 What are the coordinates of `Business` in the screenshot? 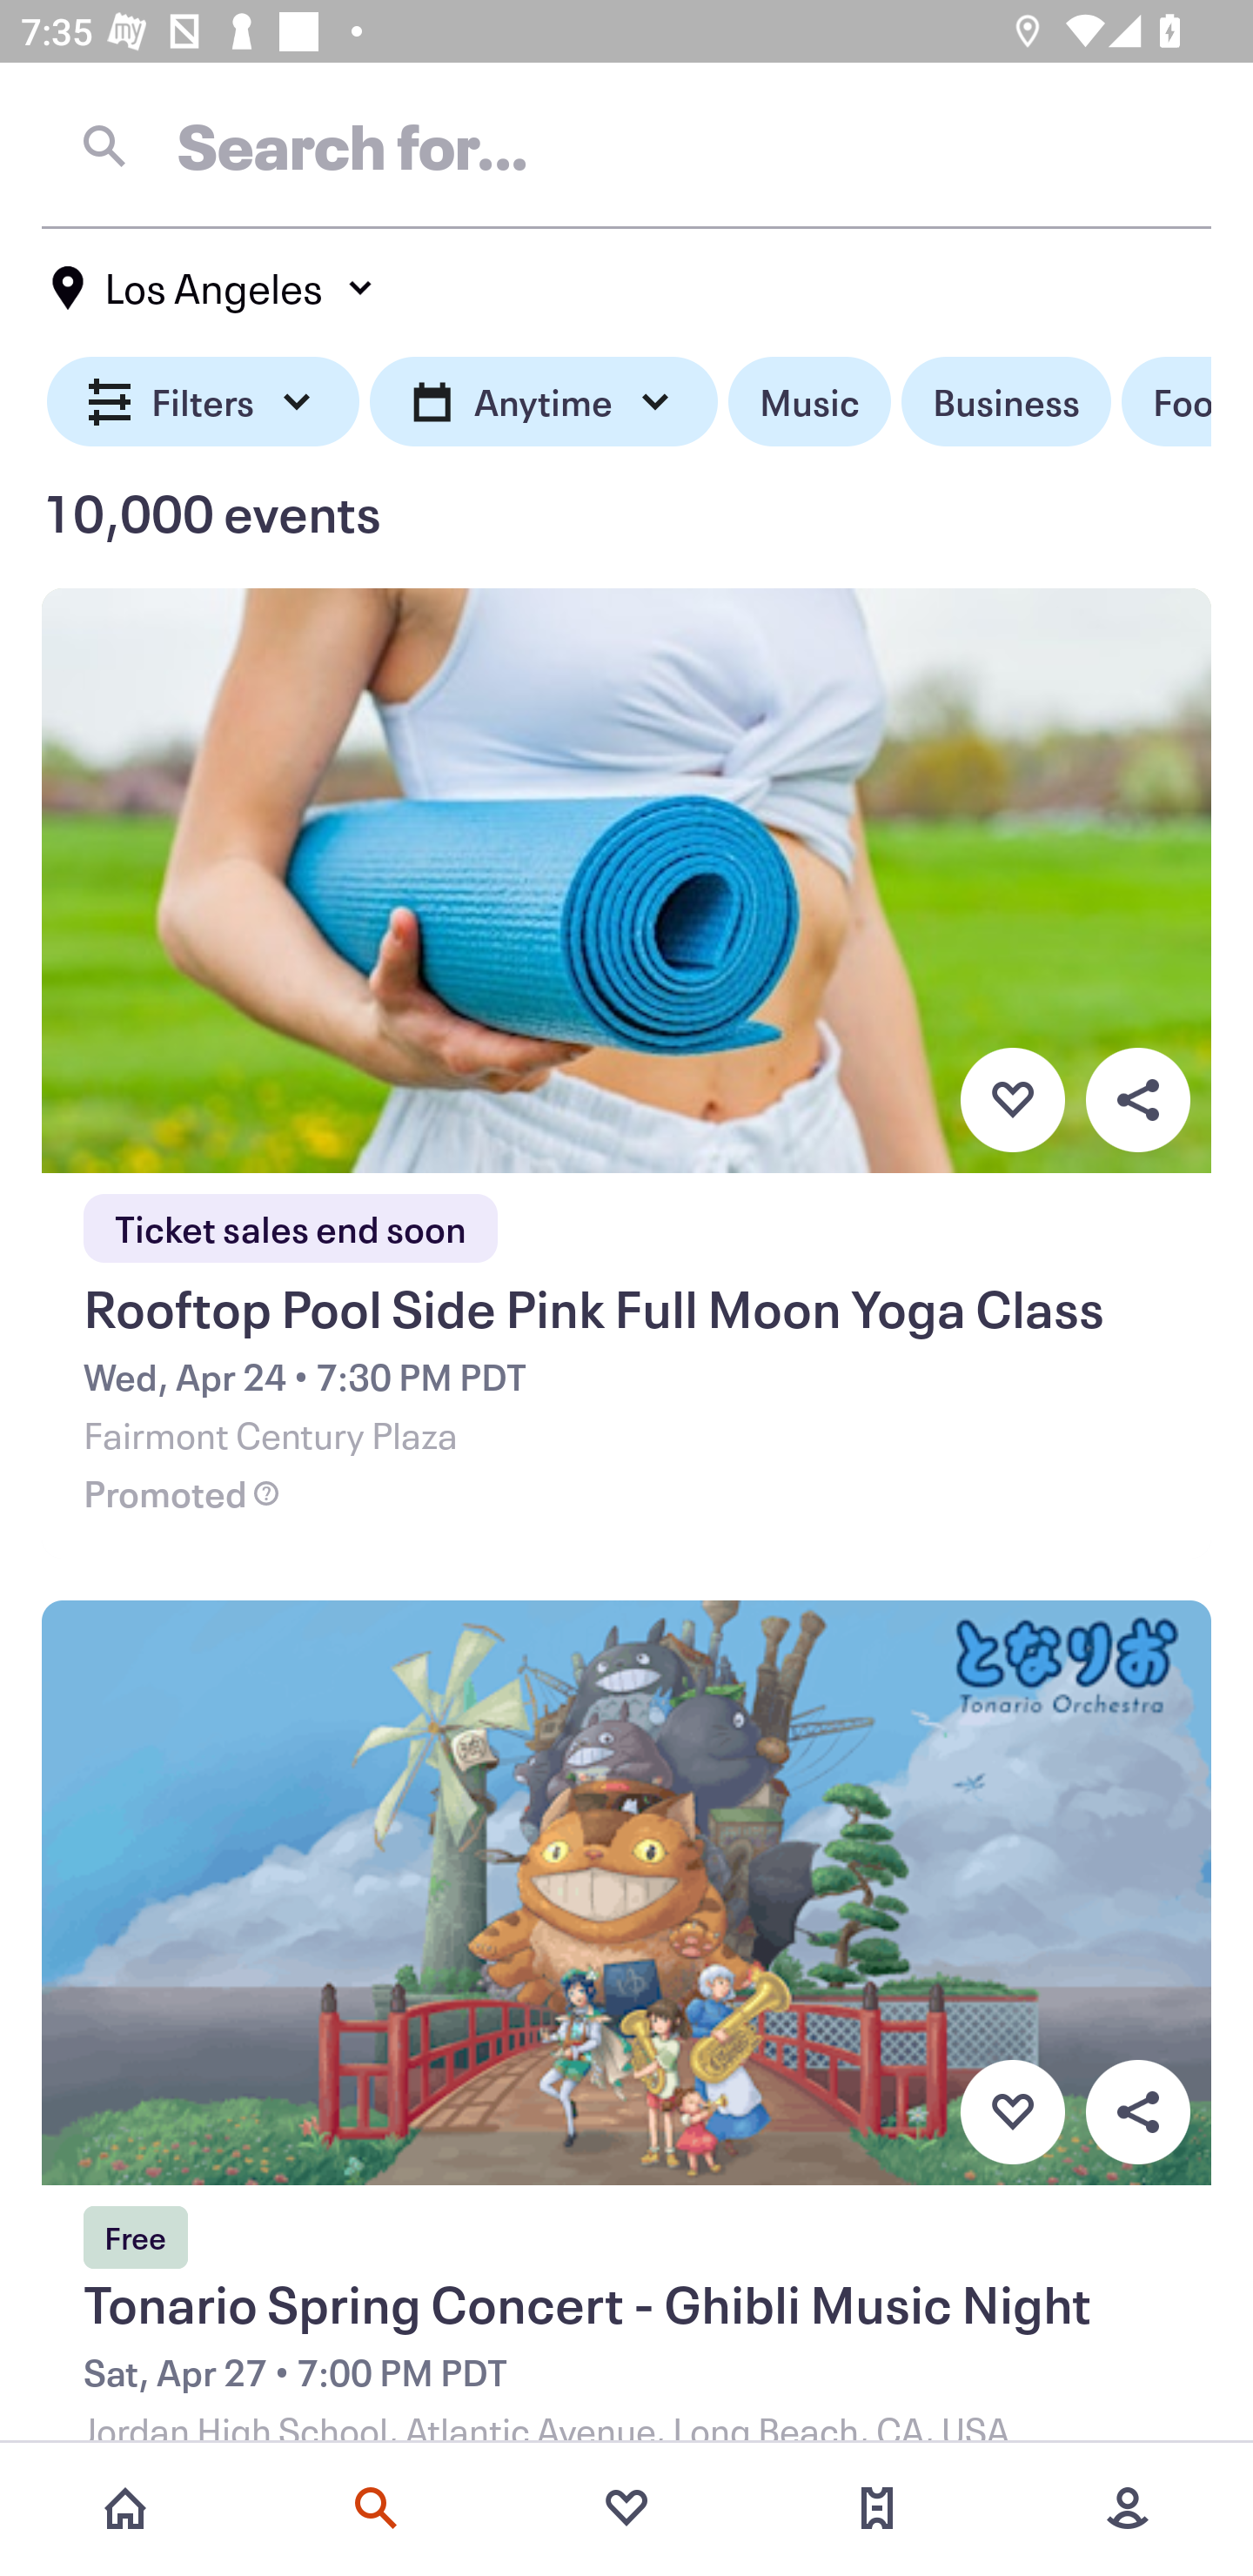 It's located at (1006, 402).